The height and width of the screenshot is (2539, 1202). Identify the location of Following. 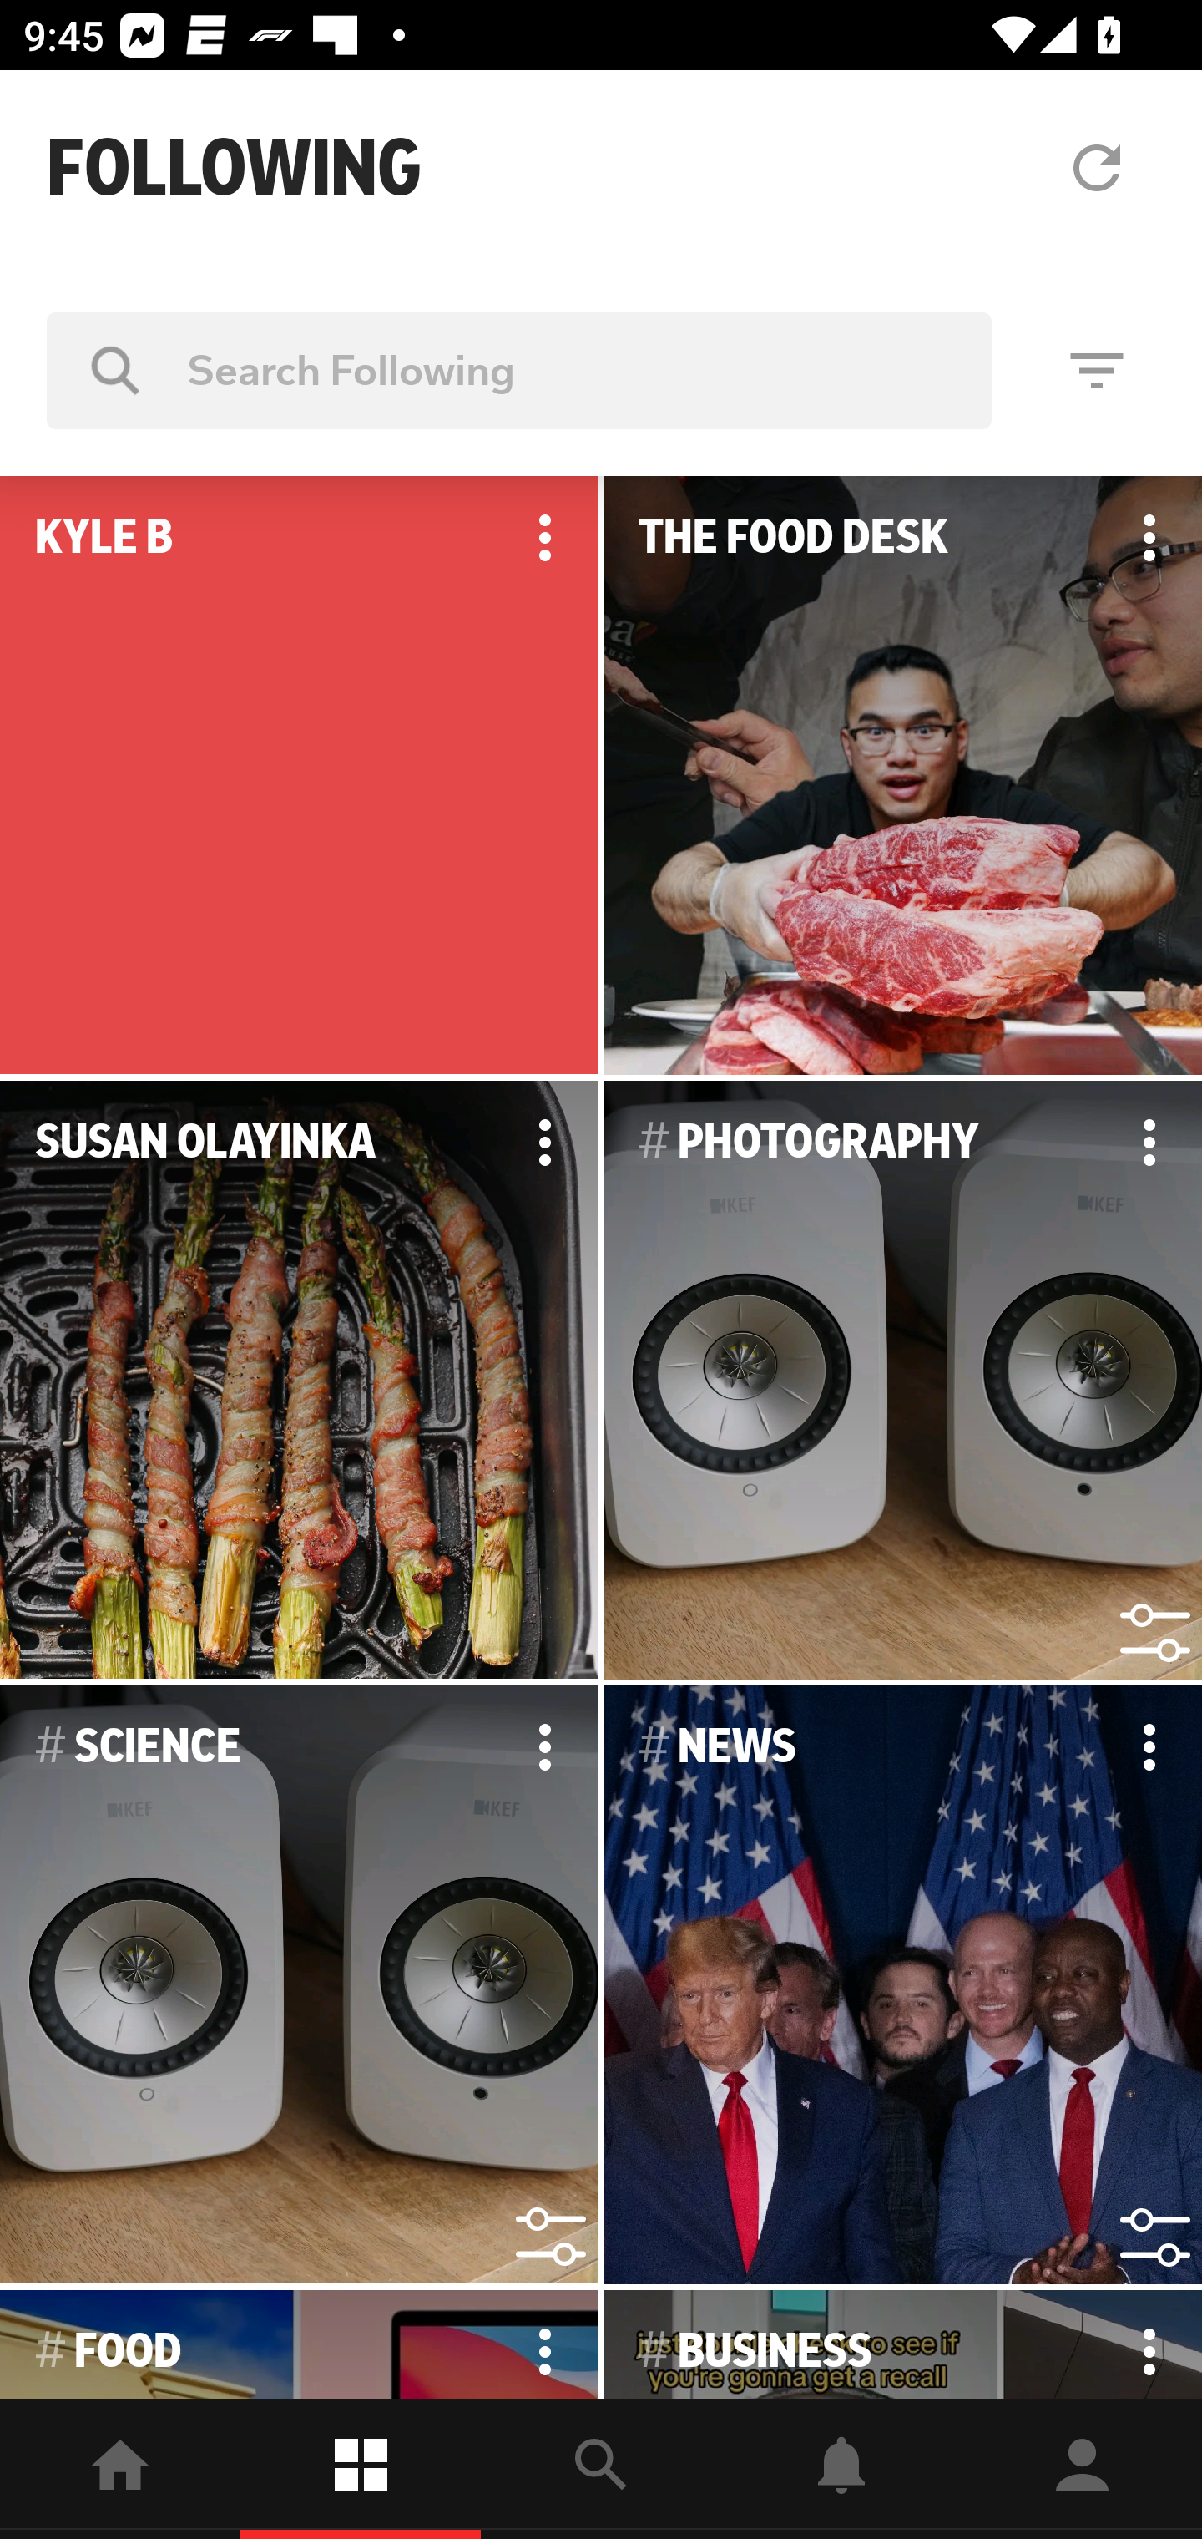
(361, 2469).